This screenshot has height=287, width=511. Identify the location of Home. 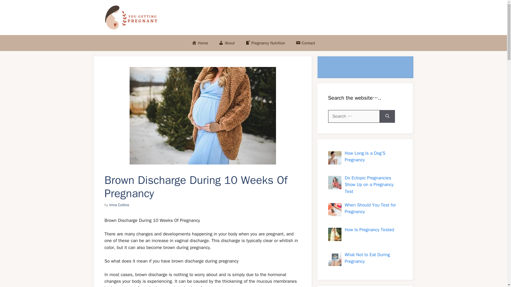
(200, 43).